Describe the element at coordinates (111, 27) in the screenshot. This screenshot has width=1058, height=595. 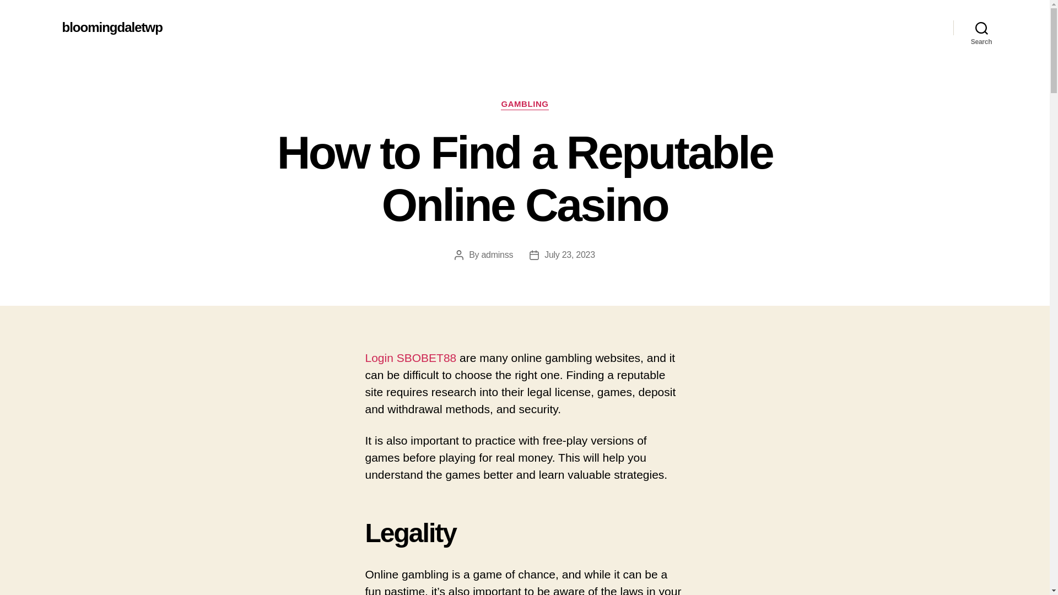
I see `bloomingdaletwp` at that location.